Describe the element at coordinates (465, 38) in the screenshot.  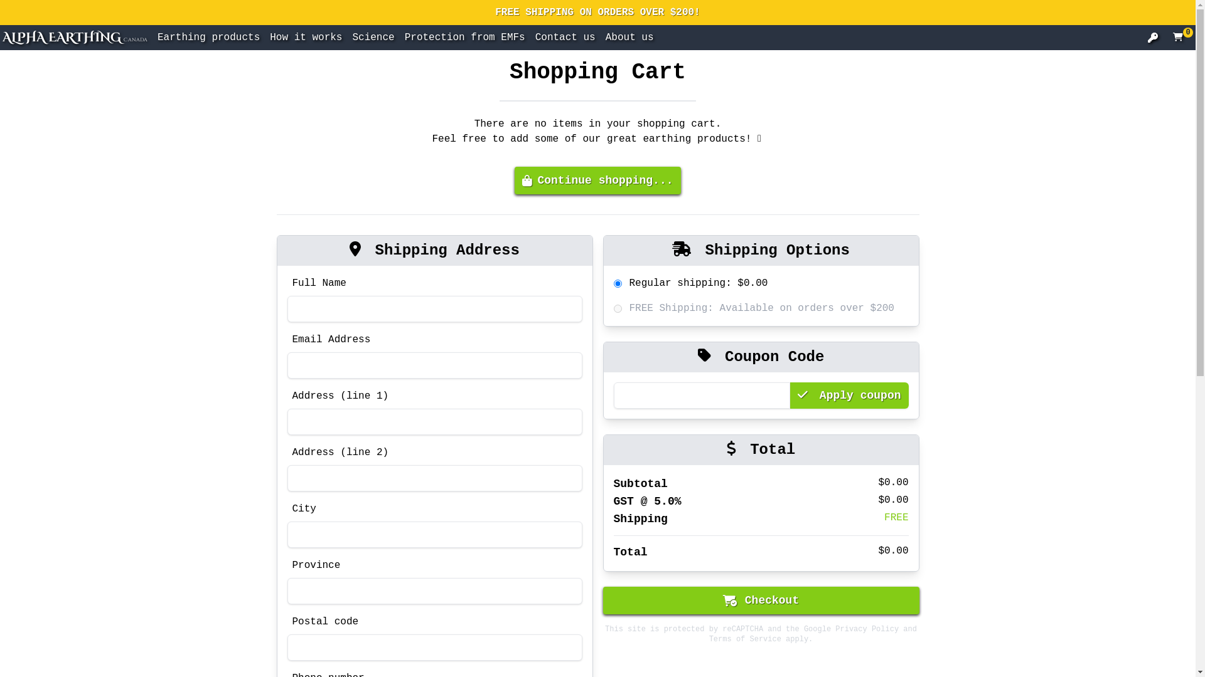
I see `Protection from EMFs` at that location.